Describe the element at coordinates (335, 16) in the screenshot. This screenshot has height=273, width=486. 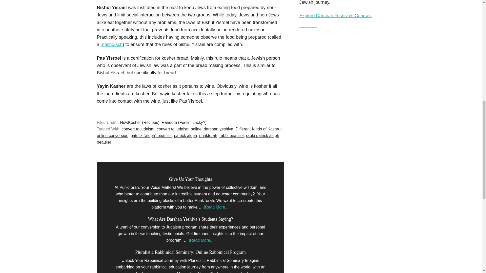
I see `Explore Darshan Yeshiva's Courses` at that location.